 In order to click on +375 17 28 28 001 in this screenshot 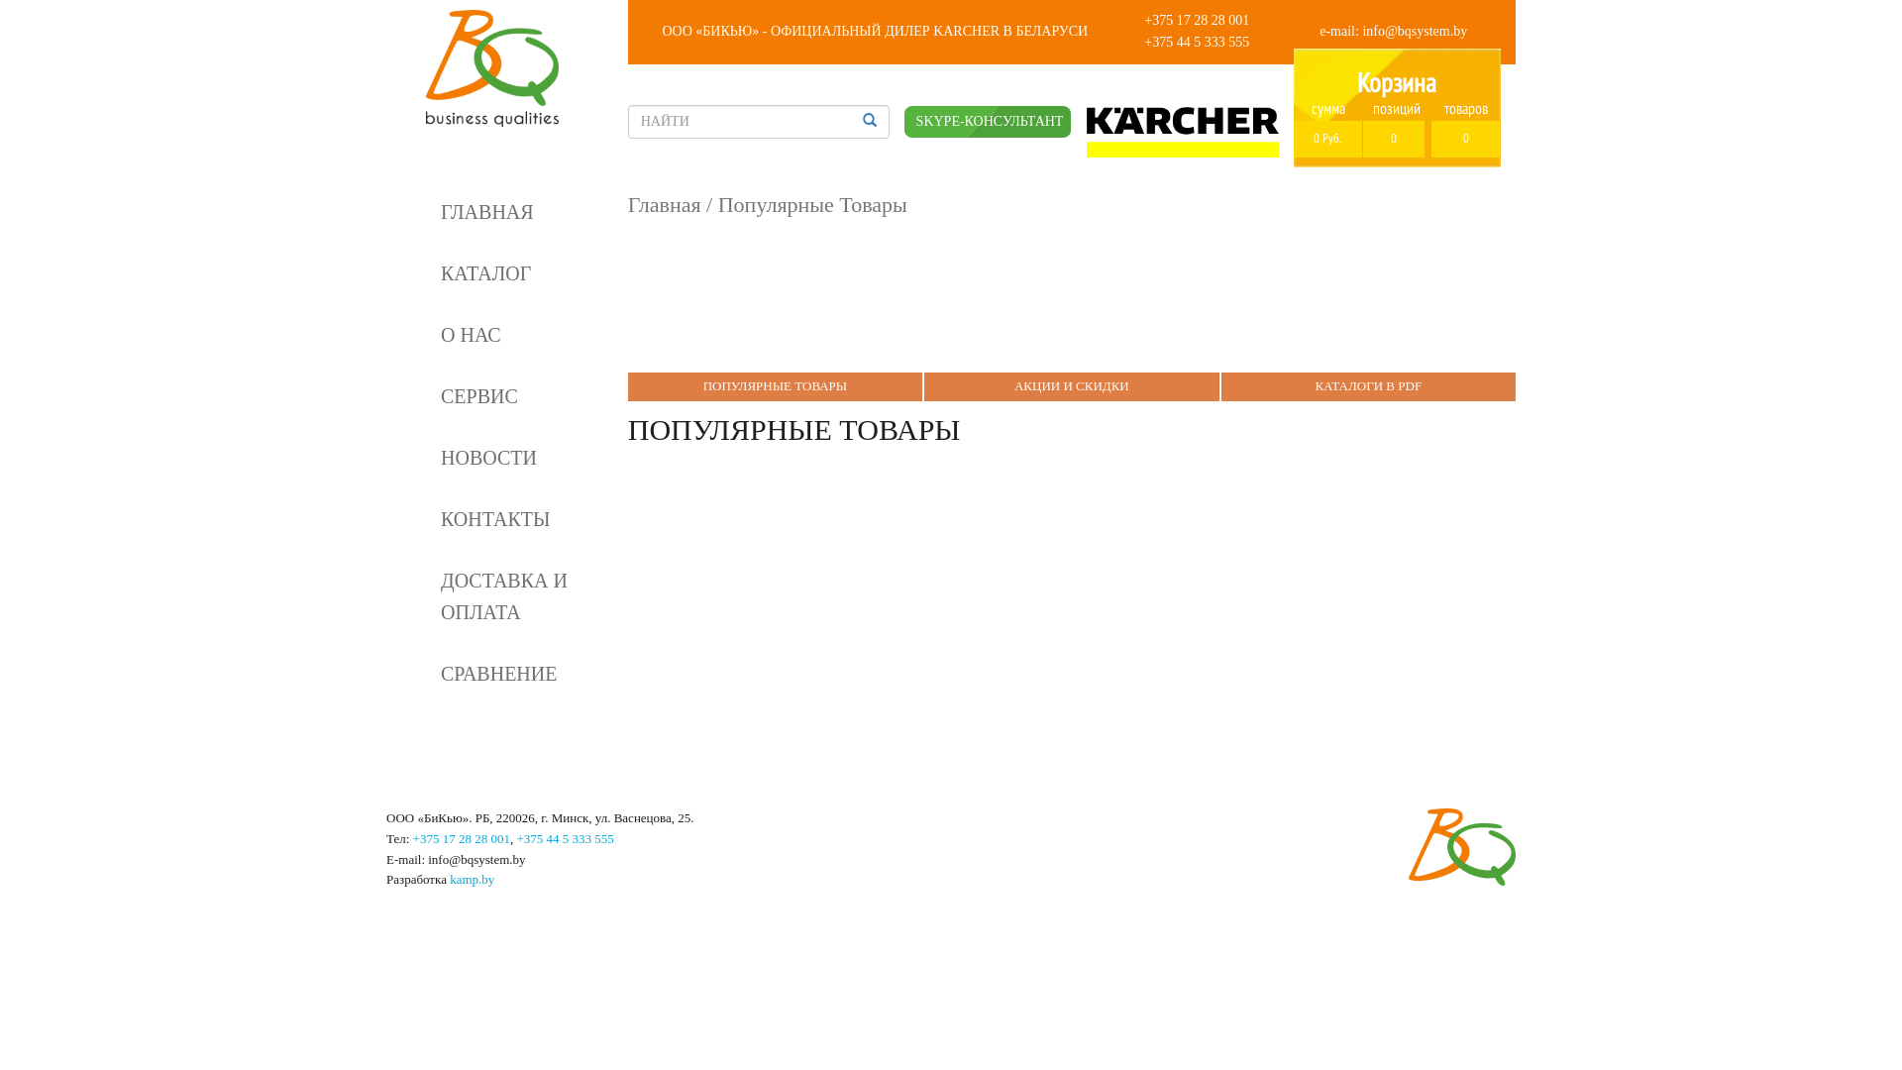, I will do `click(462, 838)`.